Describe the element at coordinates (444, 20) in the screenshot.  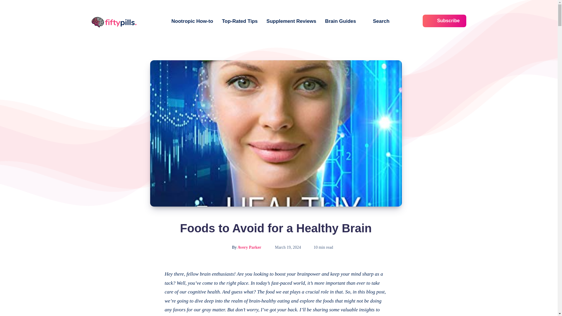
I see `Subscribe` at that location.